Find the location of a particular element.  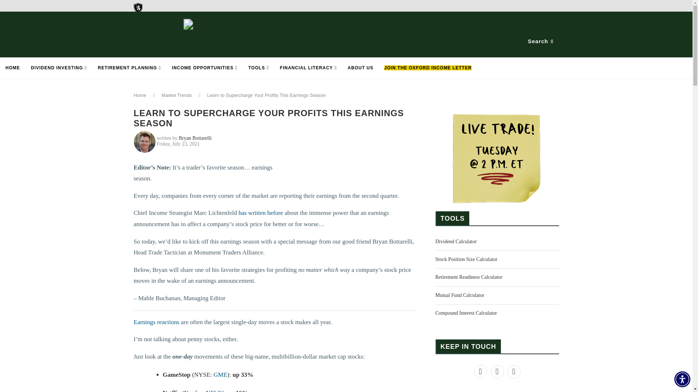

Accessibility Menu is located at coordinates (682, 379).